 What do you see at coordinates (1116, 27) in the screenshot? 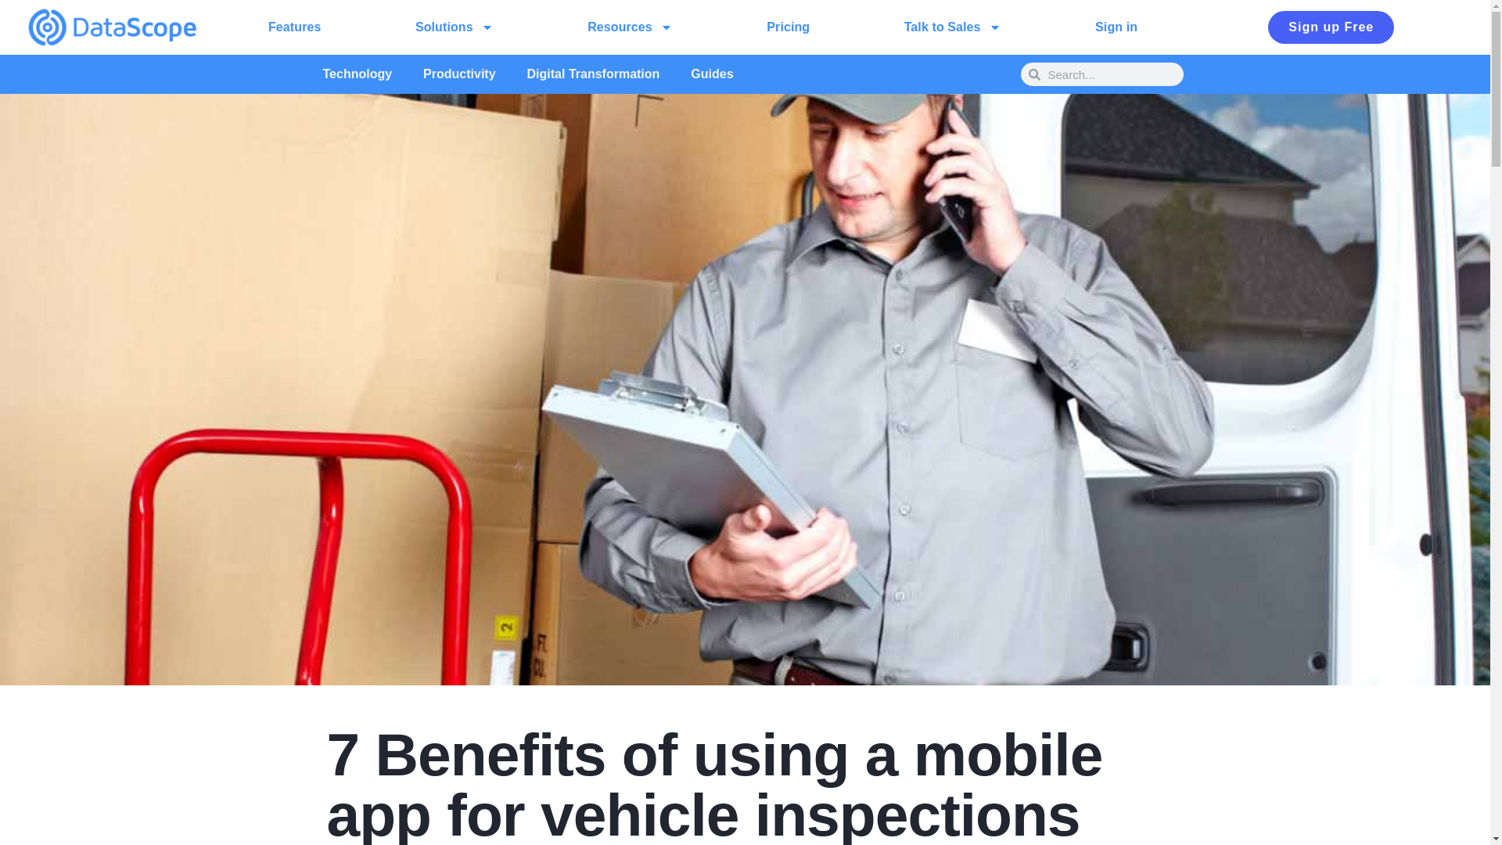
I see `Sign in` at bounding box center [1116, 27].